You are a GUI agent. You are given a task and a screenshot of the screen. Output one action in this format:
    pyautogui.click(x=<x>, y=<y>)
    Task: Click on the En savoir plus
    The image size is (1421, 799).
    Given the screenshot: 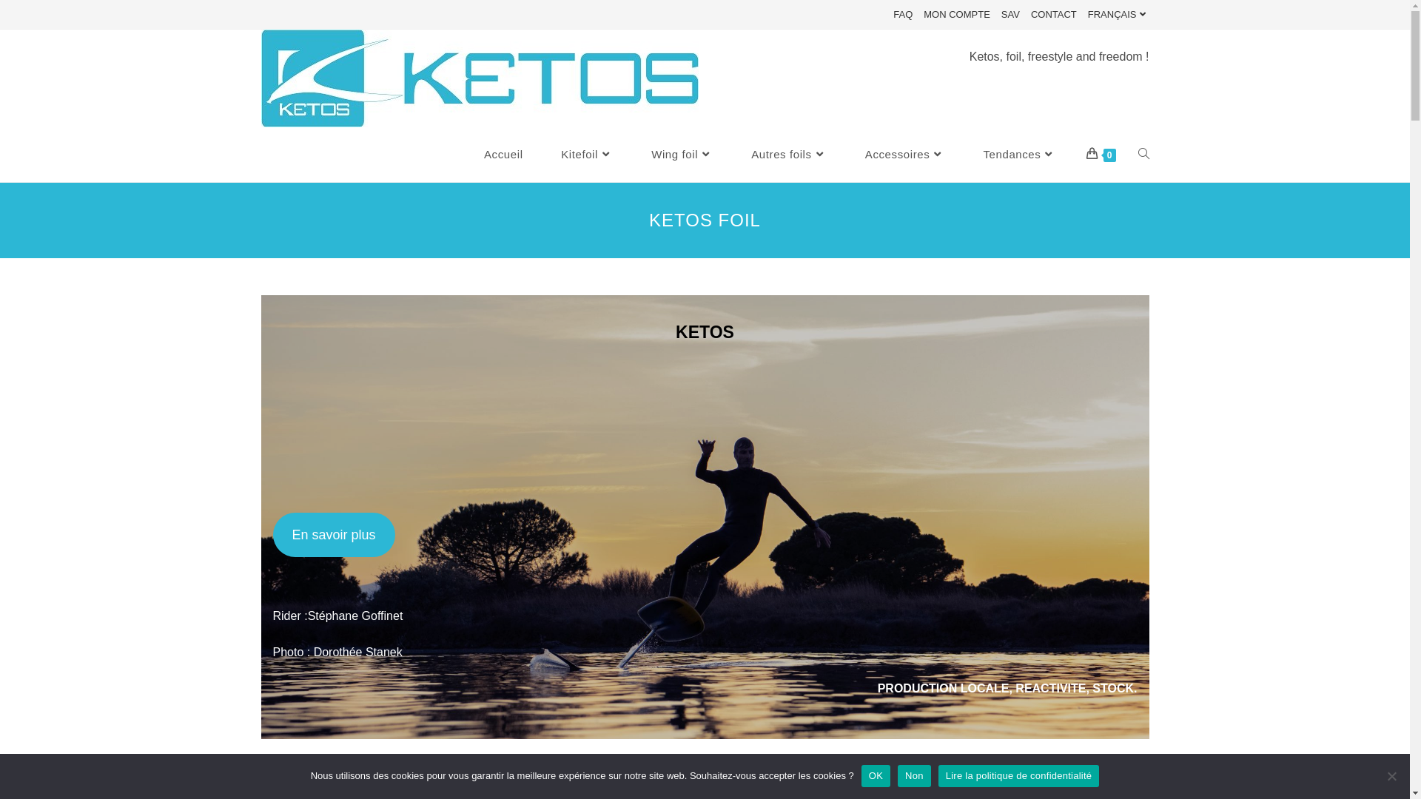 What is the action you would take?
    pyautogui.click(x=333, y=535)
    